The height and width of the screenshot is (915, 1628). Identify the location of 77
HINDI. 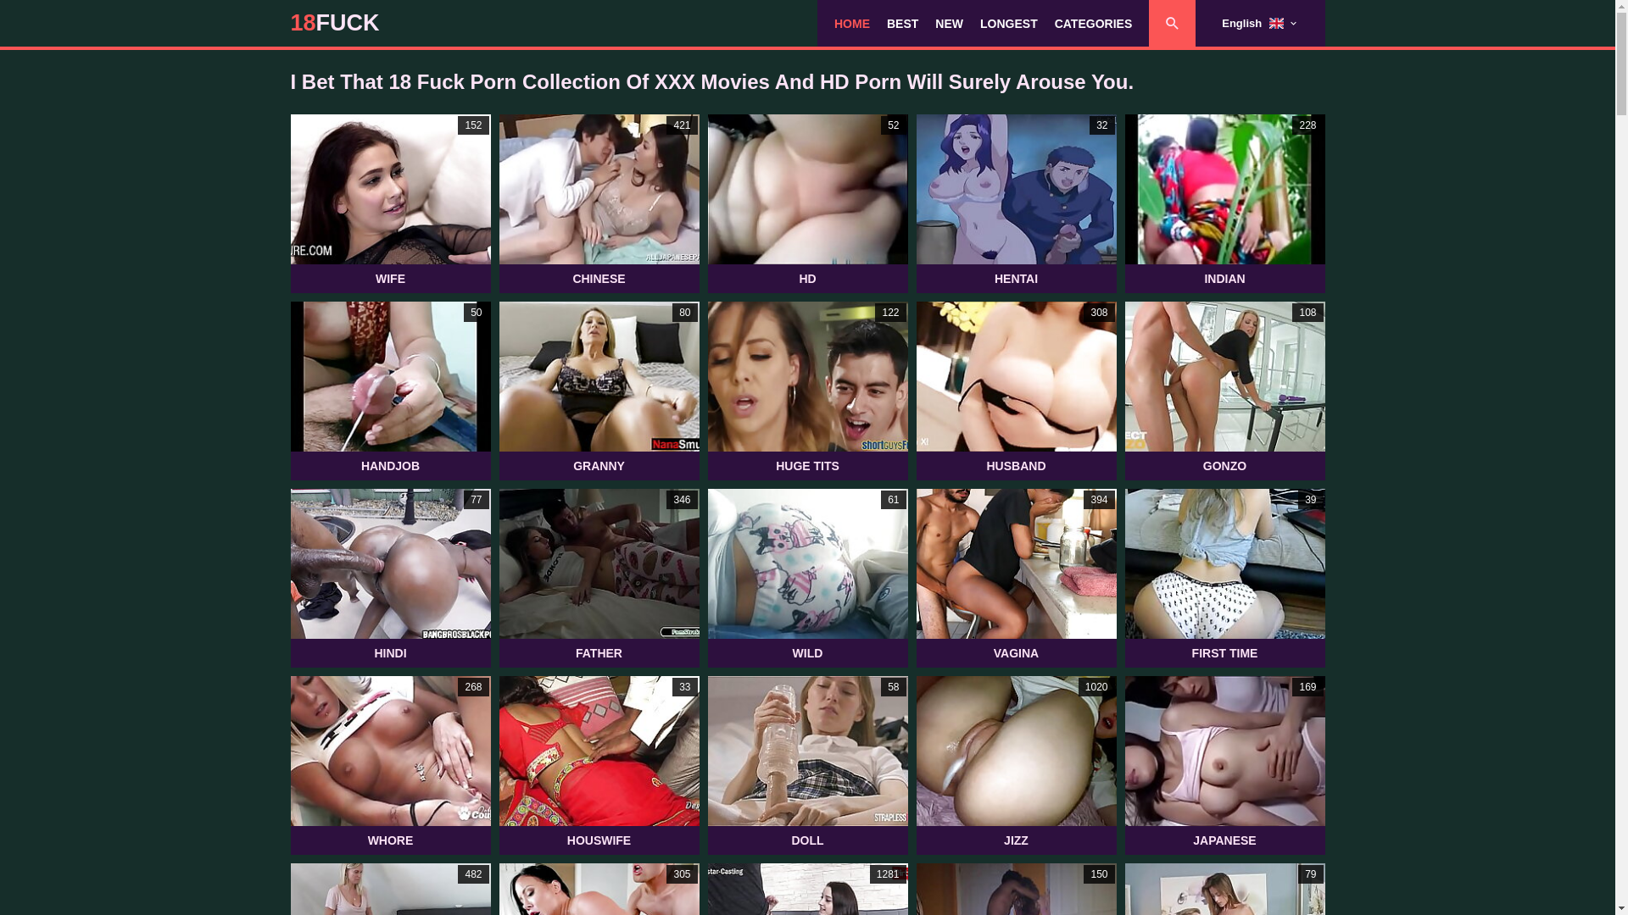
(390, 578).